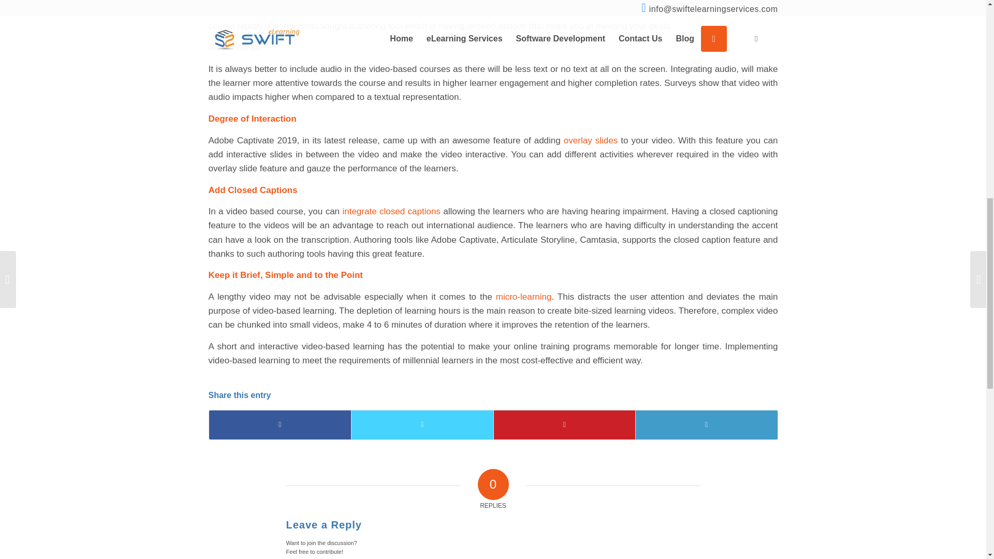 Image resolution: width=994 pixels, height=559 pixels. What do you see at coordinates (590, 140) in the screenshot?
I see `overlay slides` at bounding box center [590, 140].